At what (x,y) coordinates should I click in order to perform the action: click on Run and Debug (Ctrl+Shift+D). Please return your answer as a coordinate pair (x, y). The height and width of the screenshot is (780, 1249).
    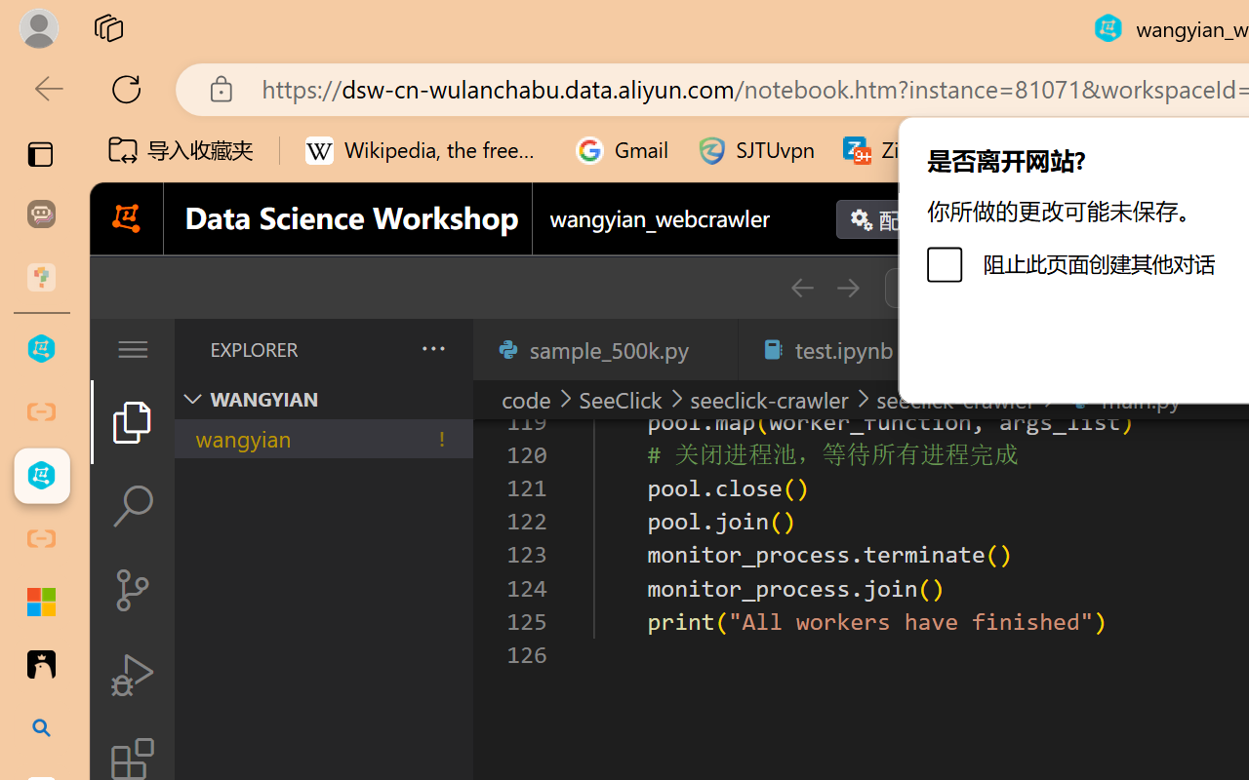
    Looking at the image, I should click on (133, 675).